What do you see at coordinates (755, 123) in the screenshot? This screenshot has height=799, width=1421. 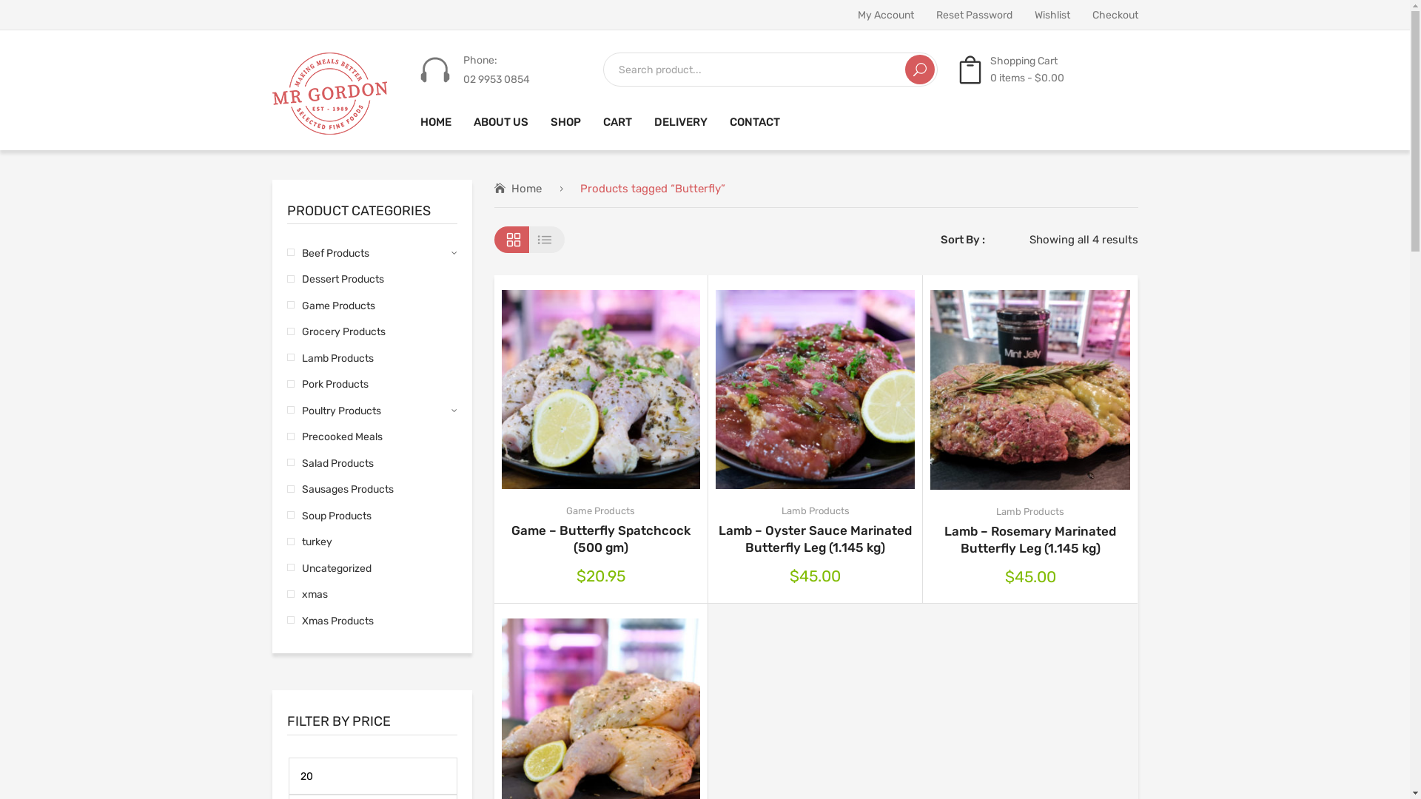 I see `CONTACT` at bounding box center [755, 123].